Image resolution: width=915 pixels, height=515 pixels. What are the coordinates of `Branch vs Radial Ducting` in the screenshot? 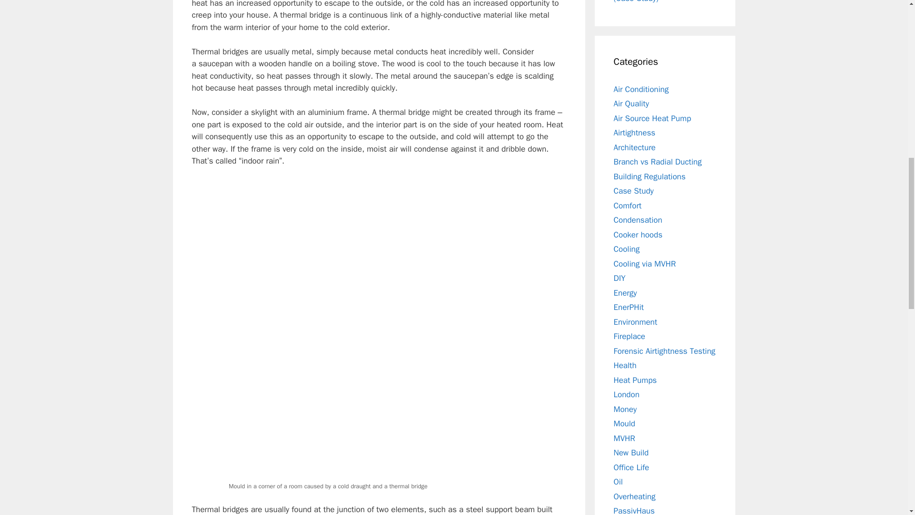 It's located at (658, 162).